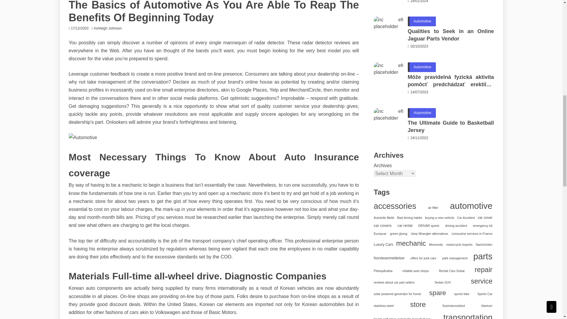 The image size is (567, 319). What do you see at coordinates (388, 123) in the screenshot?
I see `The Ultimate Guide to Basketball Jersey` at bounding box center [388, 123].